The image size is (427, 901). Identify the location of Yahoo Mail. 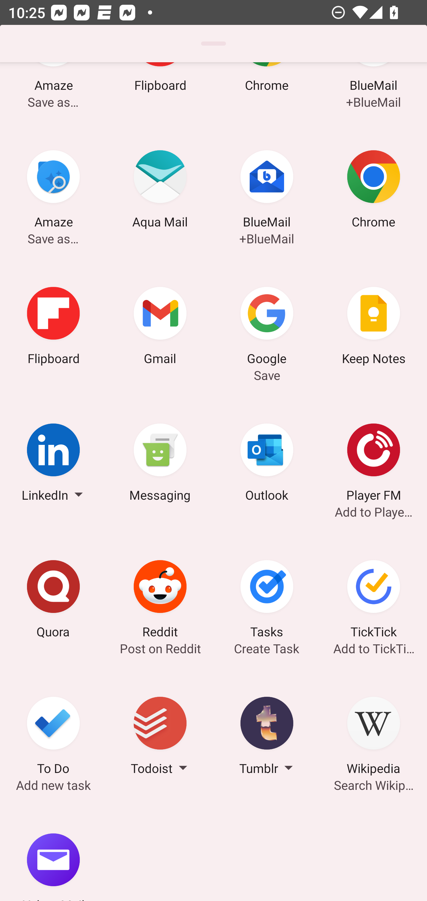
(53, 853).